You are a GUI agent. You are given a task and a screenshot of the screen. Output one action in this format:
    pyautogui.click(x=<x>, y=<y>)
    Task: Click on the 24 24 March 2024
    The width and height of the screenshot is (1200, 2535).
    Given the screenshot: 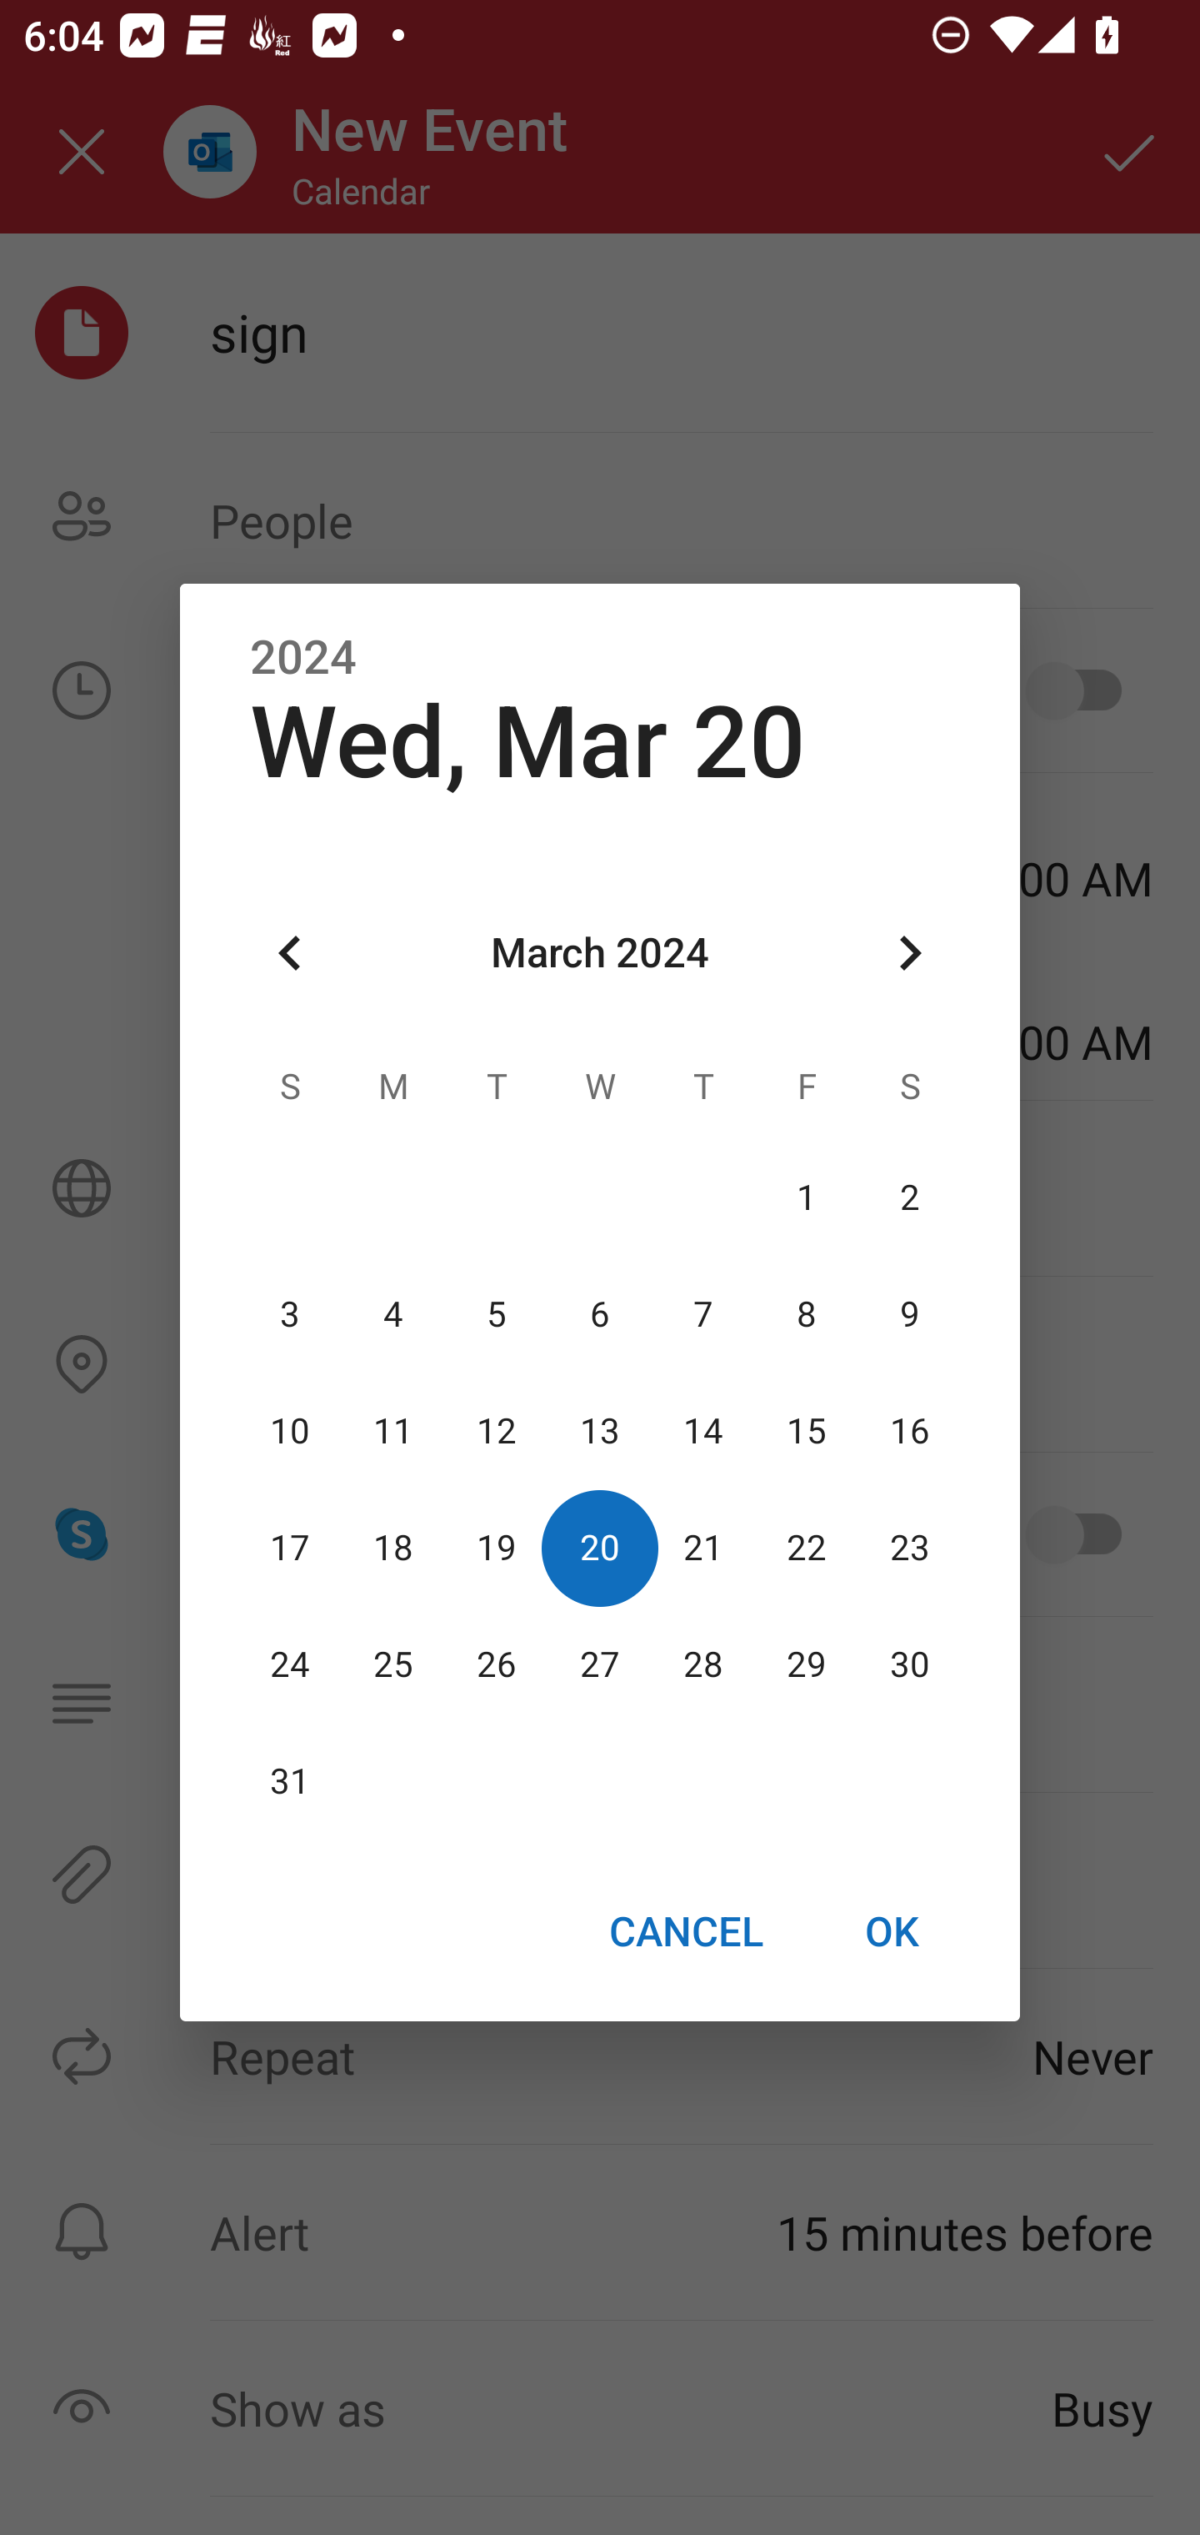 What is the action you would take?
    pyautogui.click(x=290, y=1665)
    